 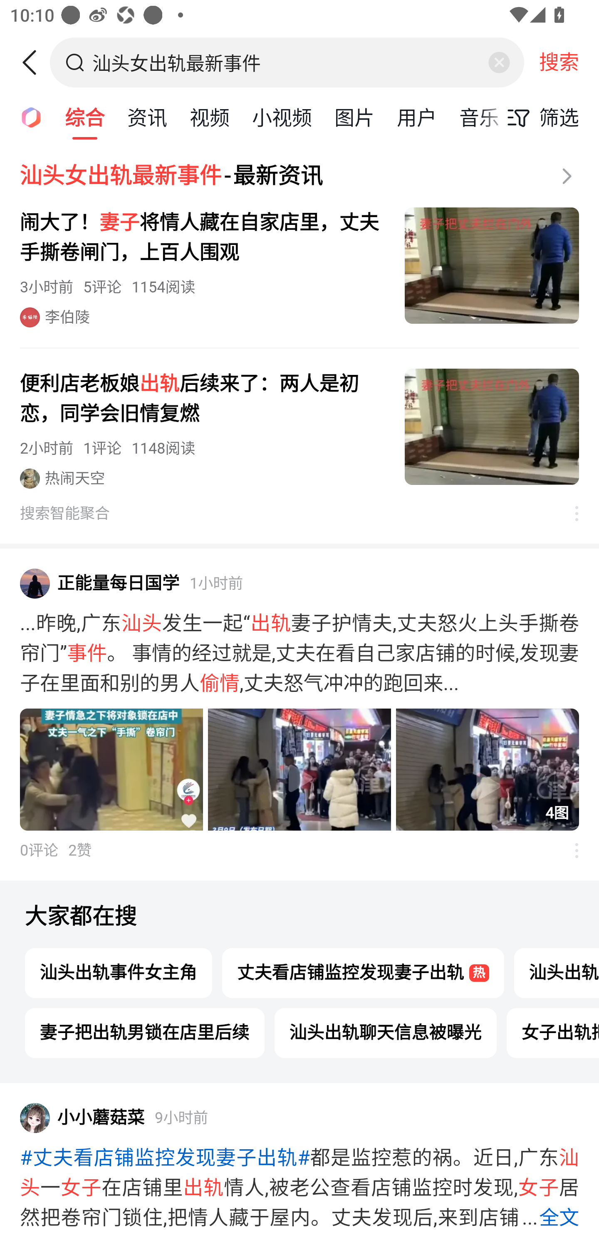 I want to click on 清除, so click(x=499, y=62).